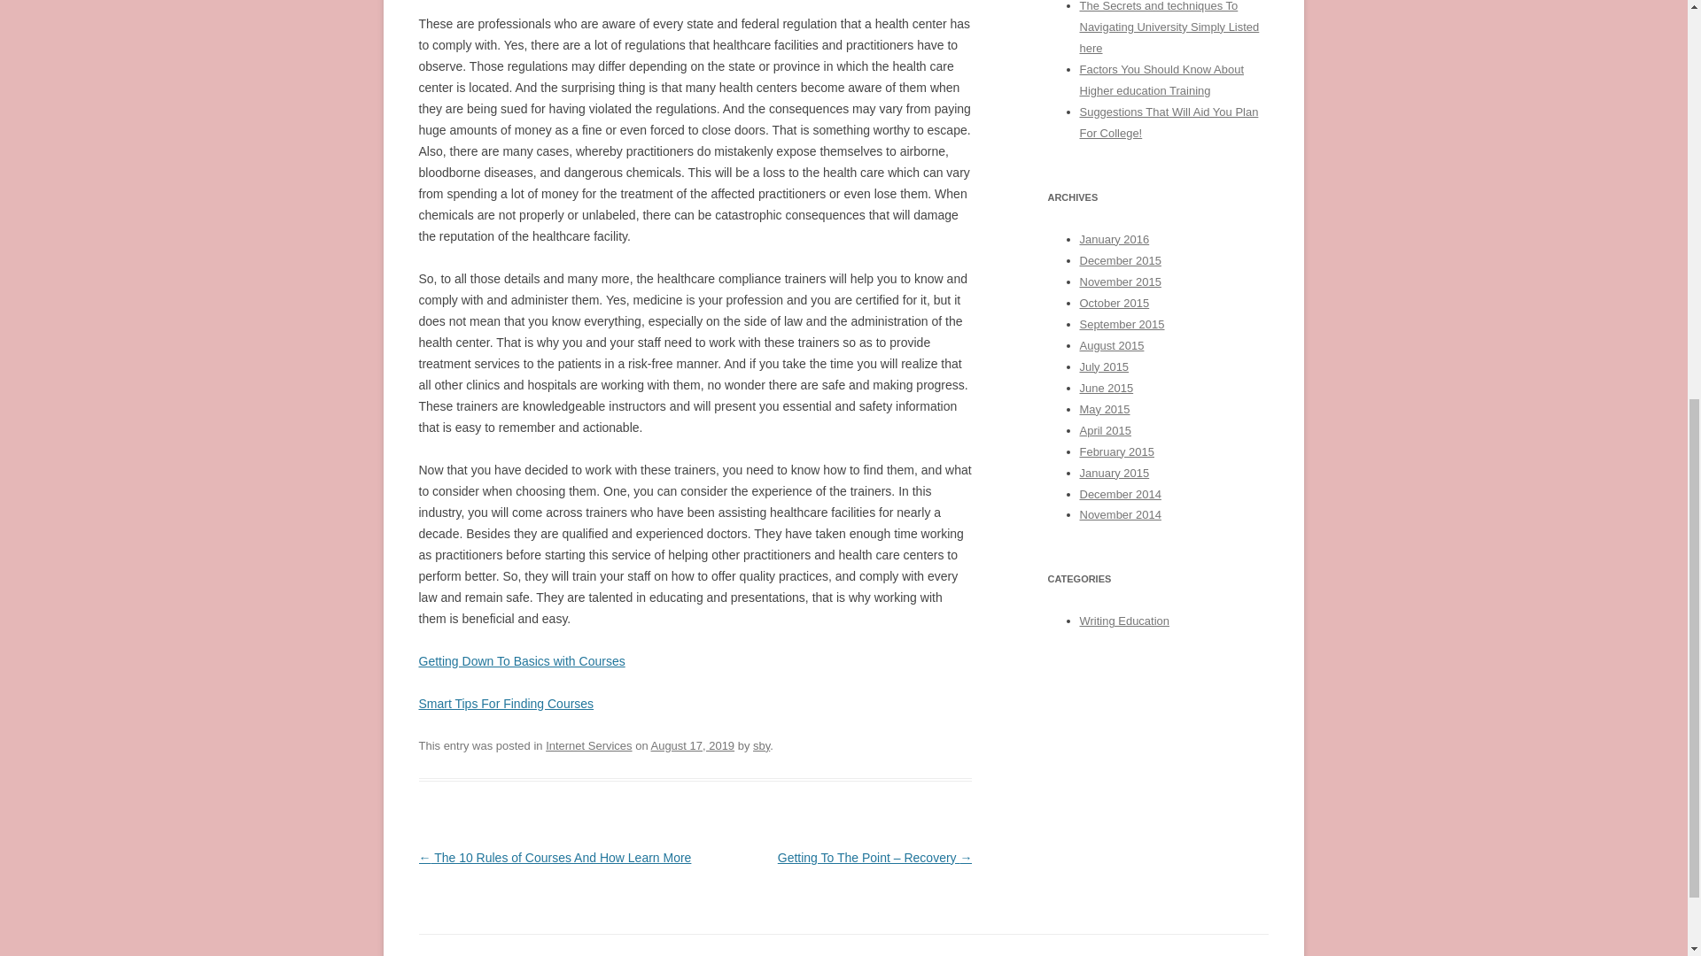 Image resolution: width=1701 pixels, height=956 pixels. Describe the element at coordinates (1168, 122) in the screenshot. I see `Suggestions That Will Aid You Plan For College!` at that location.